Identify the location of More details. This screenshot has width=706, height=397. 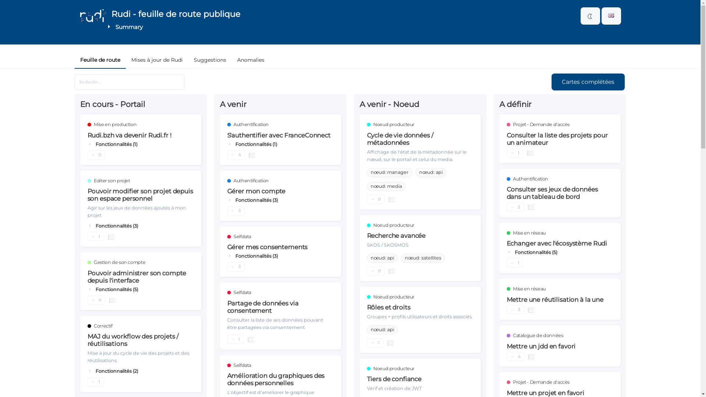
(252, 155).